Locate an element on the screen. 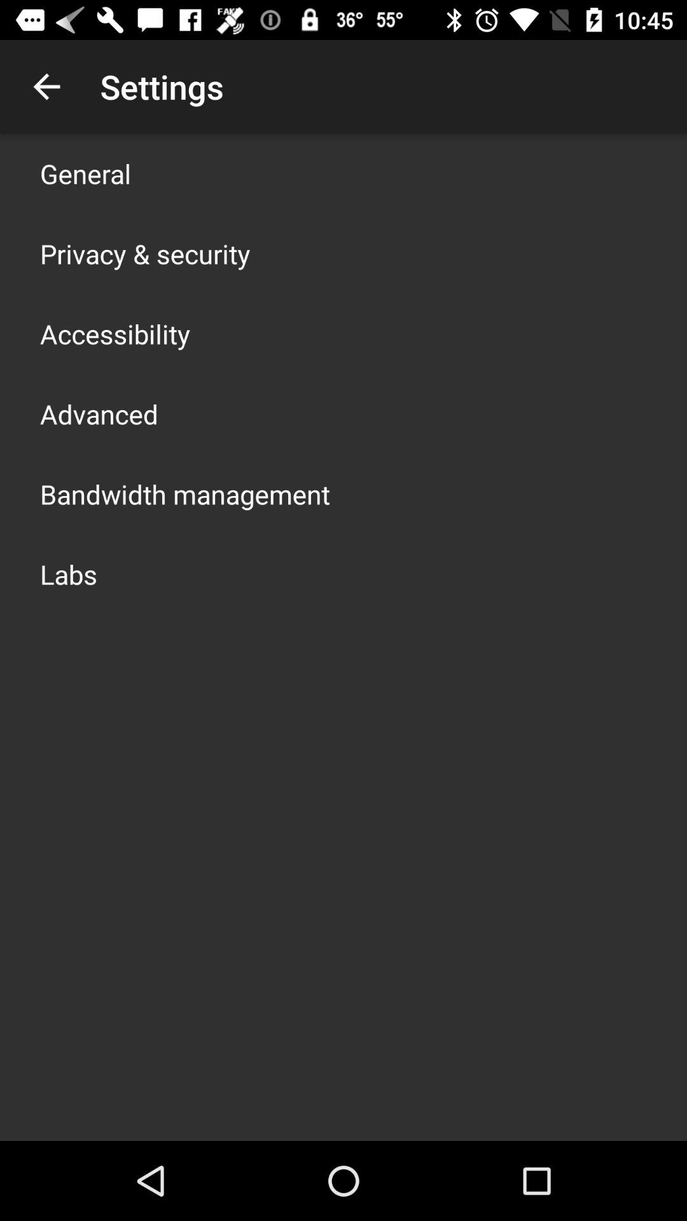 The width and height of the screenshot is (687, 1221). flip to labs app is located at coordinates (69, 574).